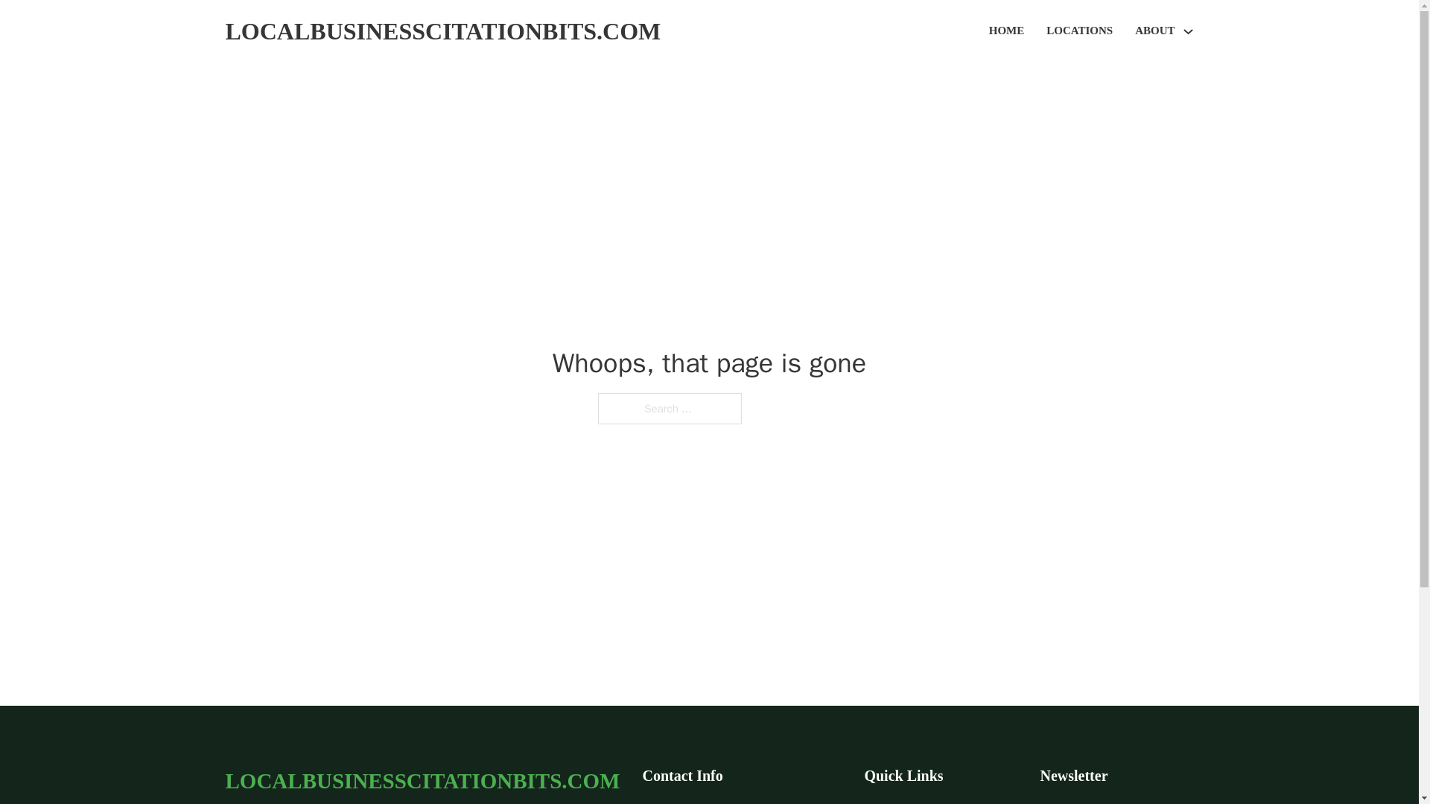 The image size is (1430, 804). What do you see at coordinates (1079, 31) in the screenshot?
I see `LOCATIONS` at bounding box center [1079, 31].